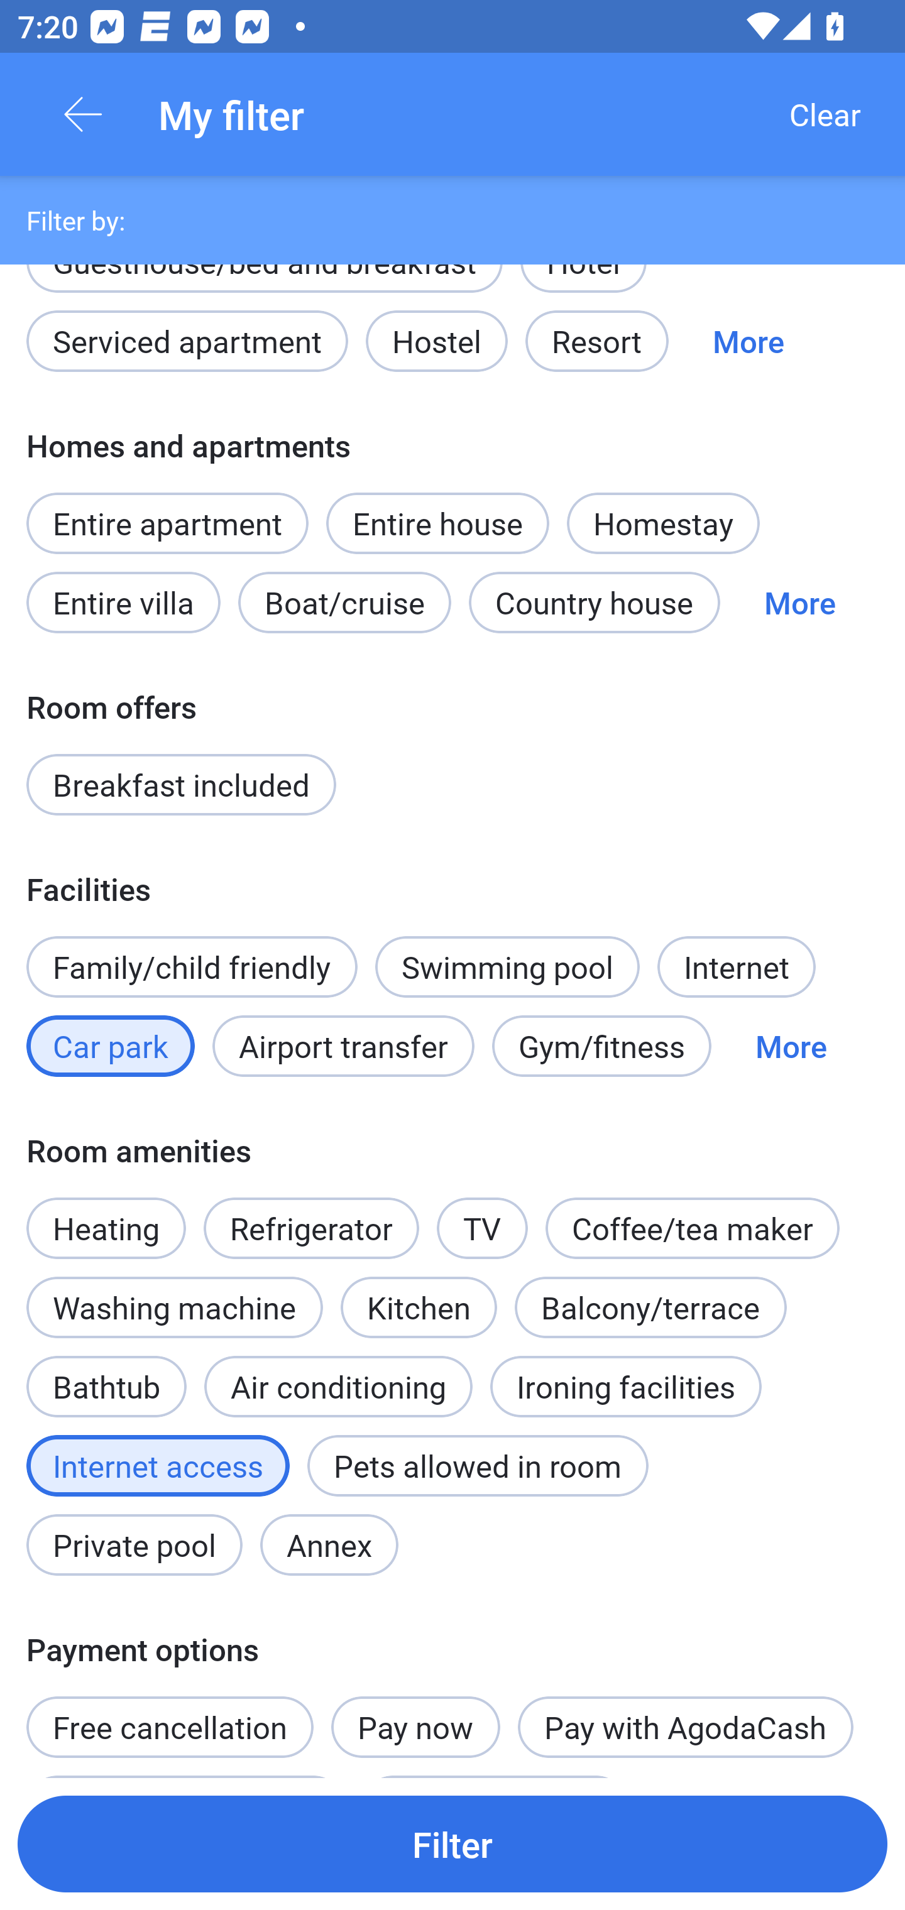 This screenshot has width=905, height=1910. What do you see at coordinates (595, 602) in the screenshot?
I see `Country house` at bounding box center [595, 602].